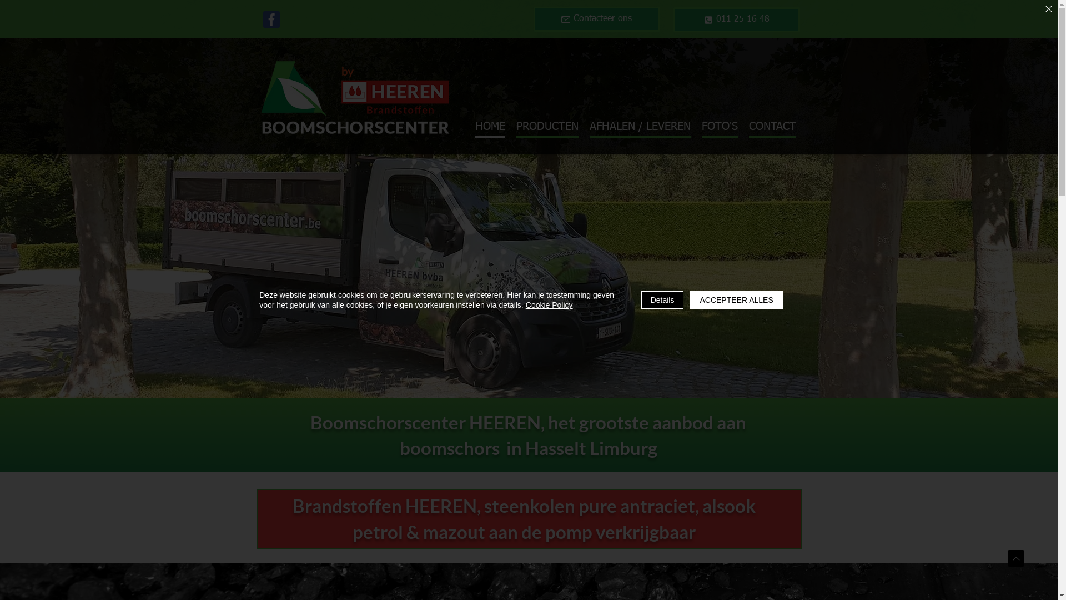  I want to click on ACCEPTEER ALLES, so click(736, 300).